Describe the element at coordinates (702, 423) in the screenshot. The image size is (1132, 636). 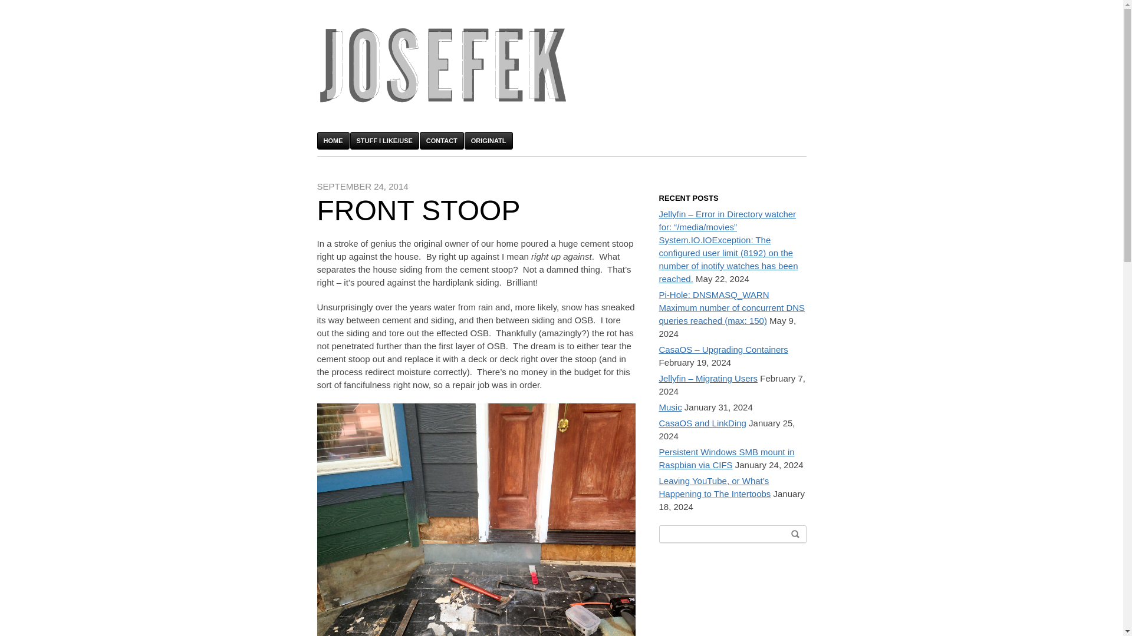
I see `CasaOS and LinkDing` at that location.